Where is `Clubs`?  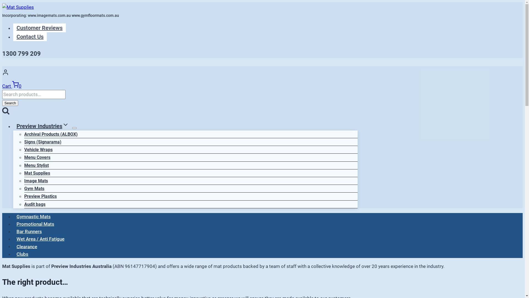 Clubs is located at coordinates (23, 254).